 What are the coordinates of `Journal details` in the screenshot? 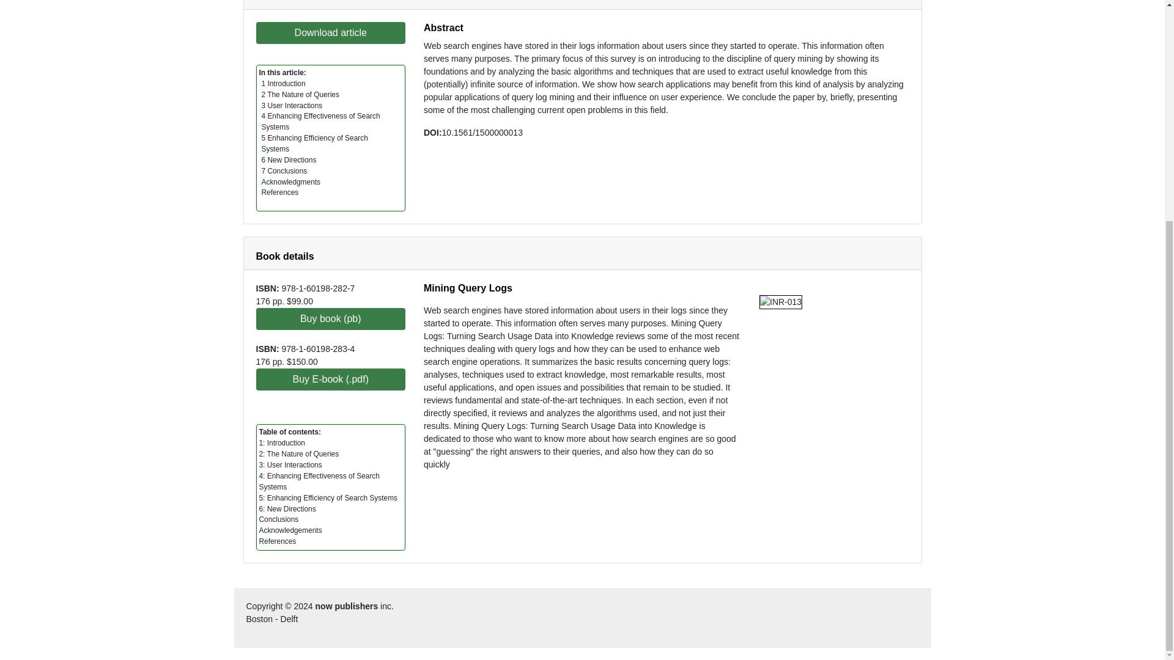 It's located at (290, 1).